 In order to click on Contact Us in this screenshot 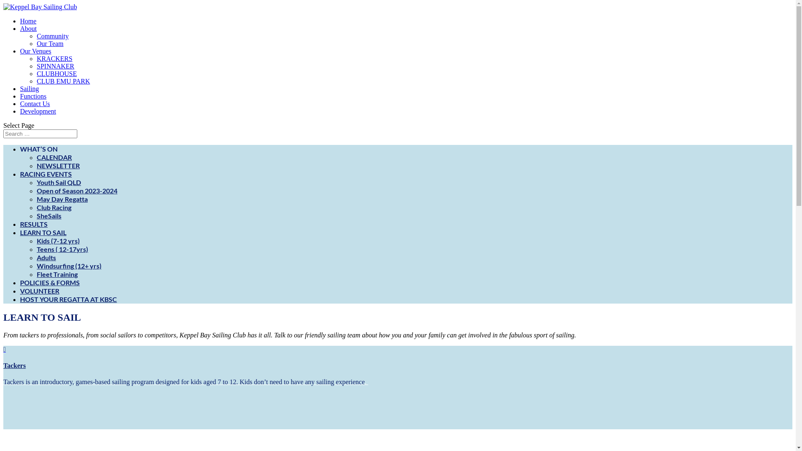, I will do `click(35, 104)`.